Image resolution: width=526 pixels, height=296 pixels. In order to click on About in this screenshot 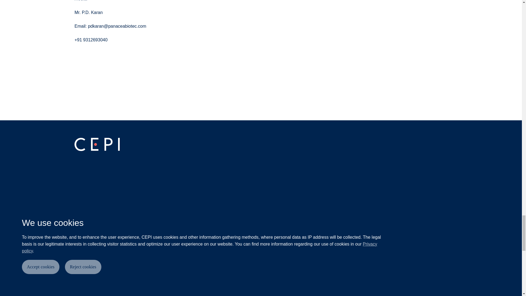, I will do `click(83, 201)`.